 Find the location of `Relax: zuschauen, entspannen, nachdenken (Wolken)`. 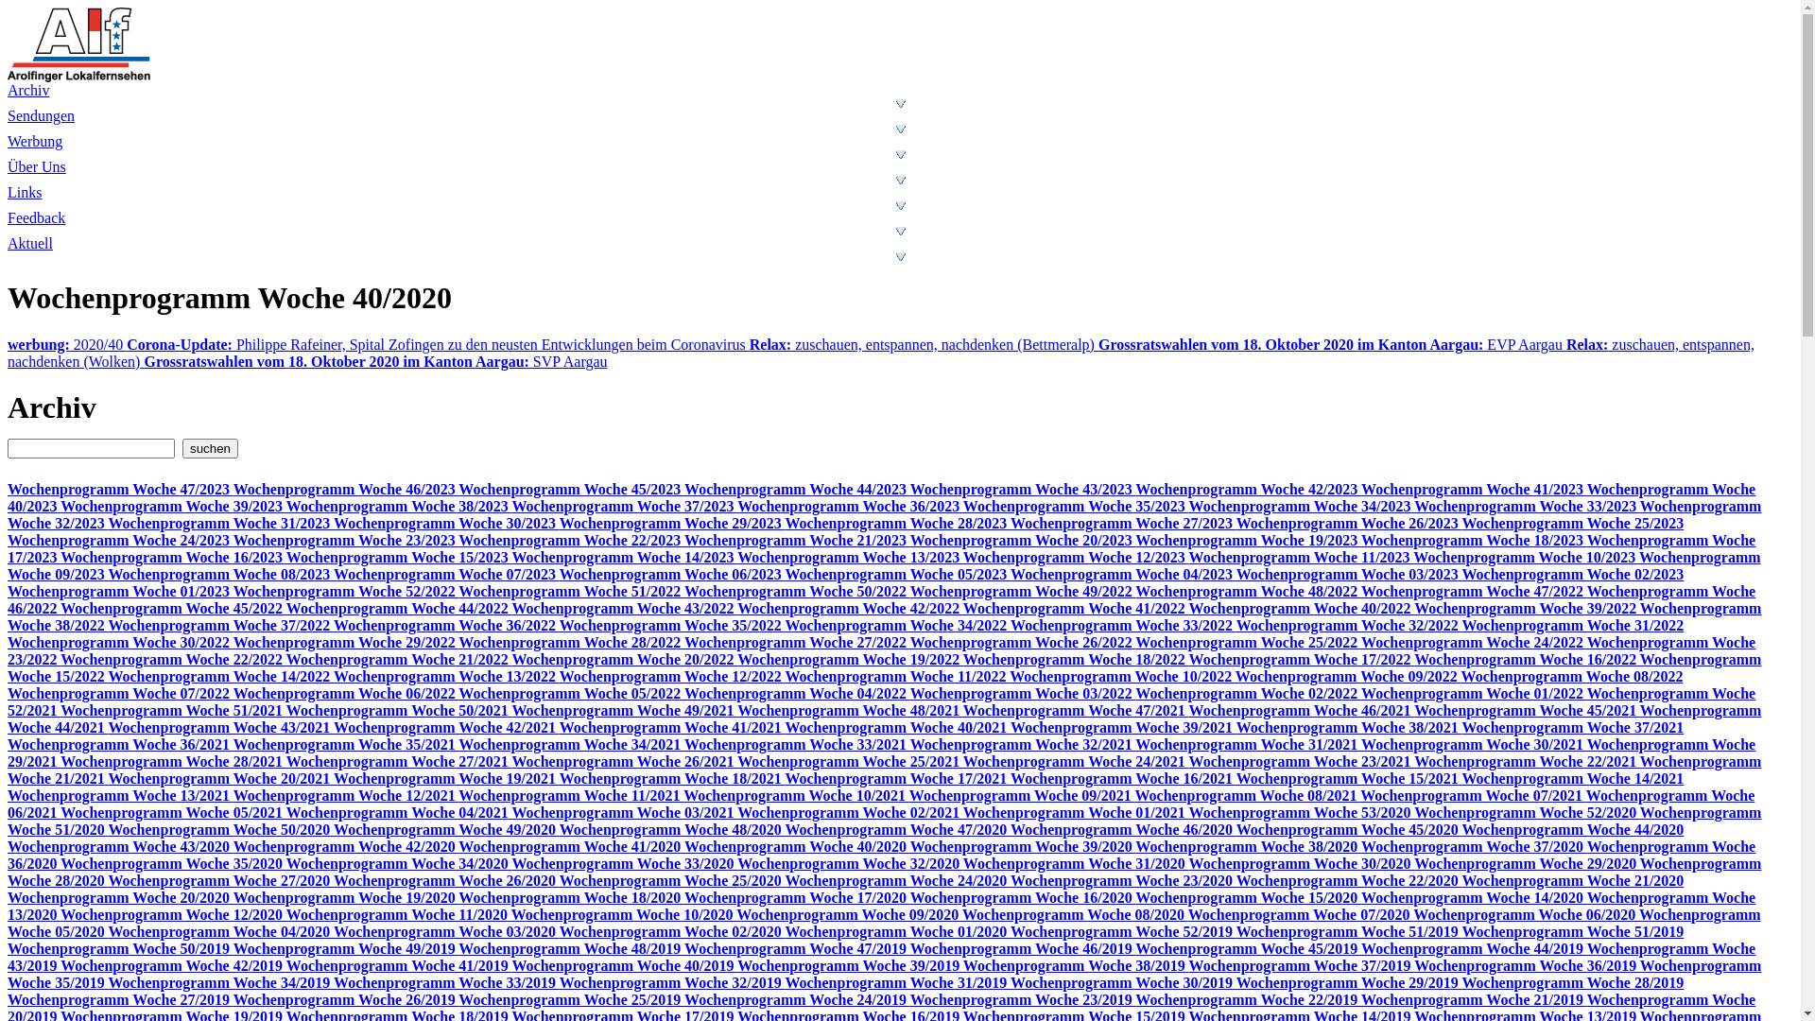

Relax: zuschauen, entspannen, nachdenken (Wolken) is located at coordinates (881, 354).